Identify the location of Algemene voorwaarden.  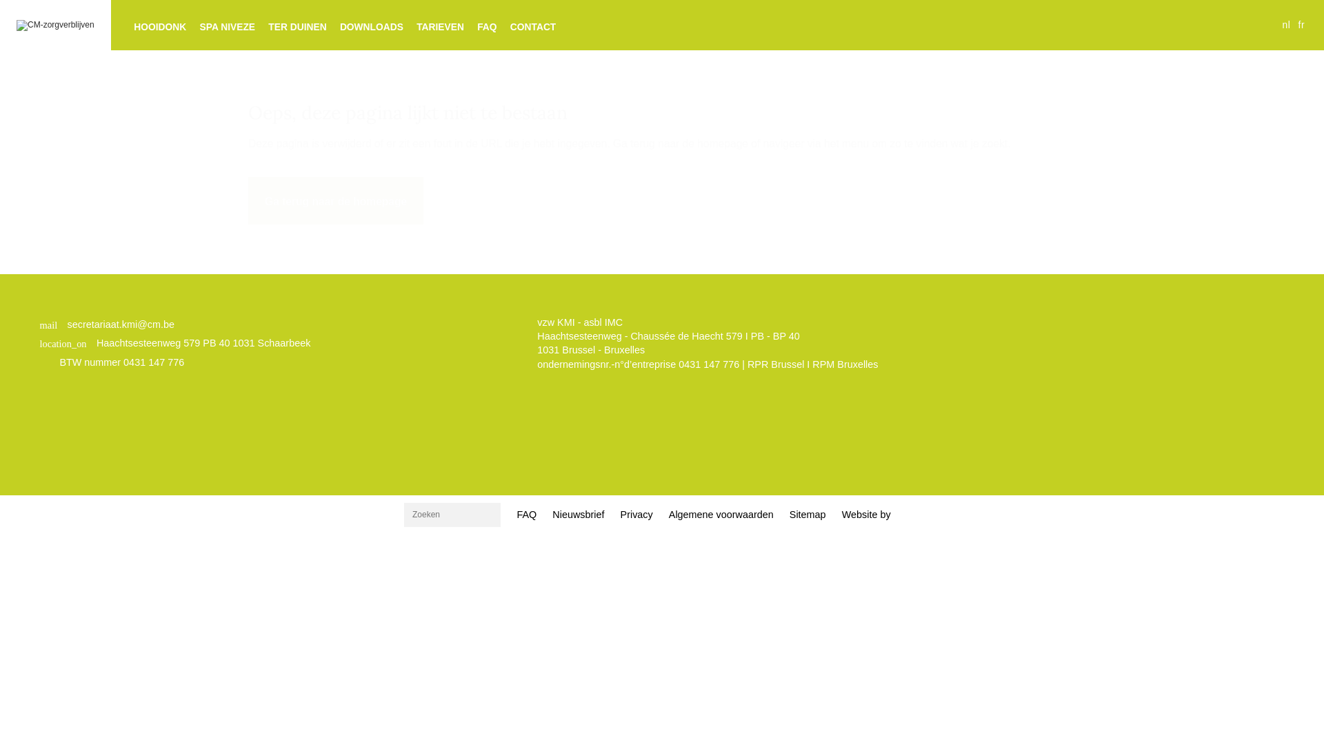
(721, 515).